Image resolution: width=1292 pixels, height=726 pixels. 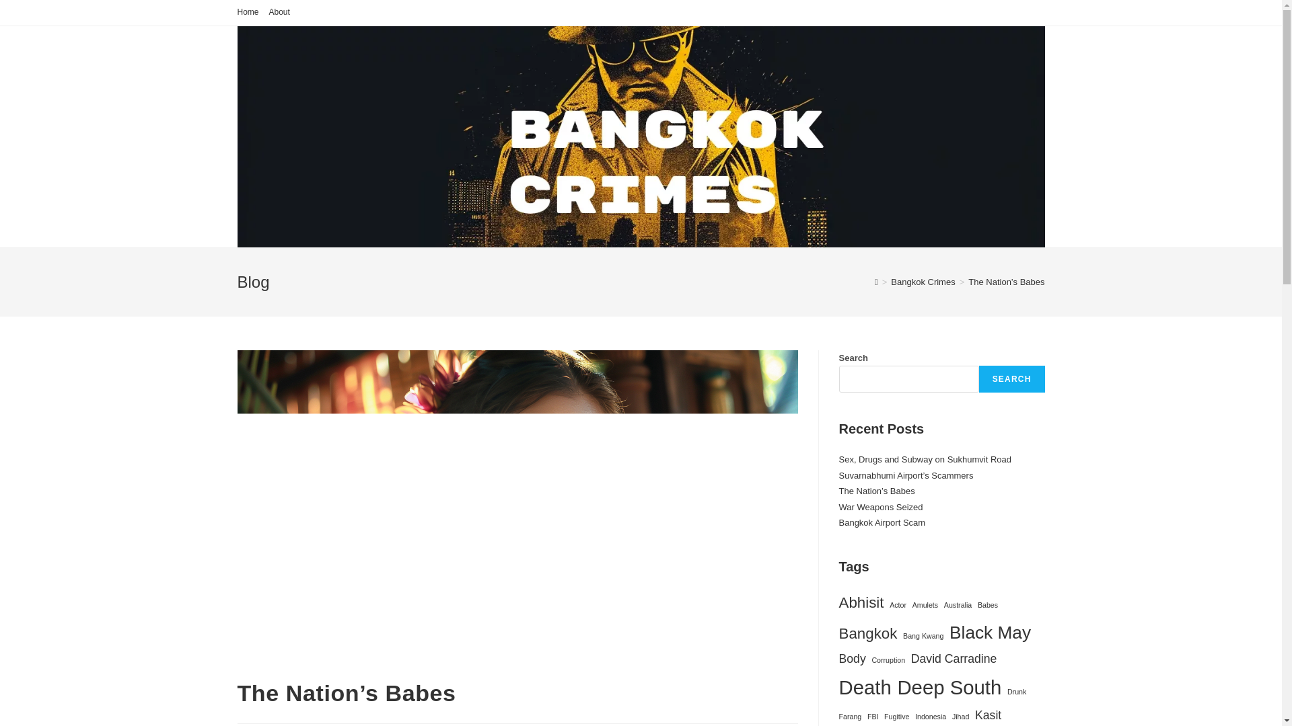 I want to click on Sex, Drugs and Subway on Sukhumvit Road, so click(x=925, y=460).